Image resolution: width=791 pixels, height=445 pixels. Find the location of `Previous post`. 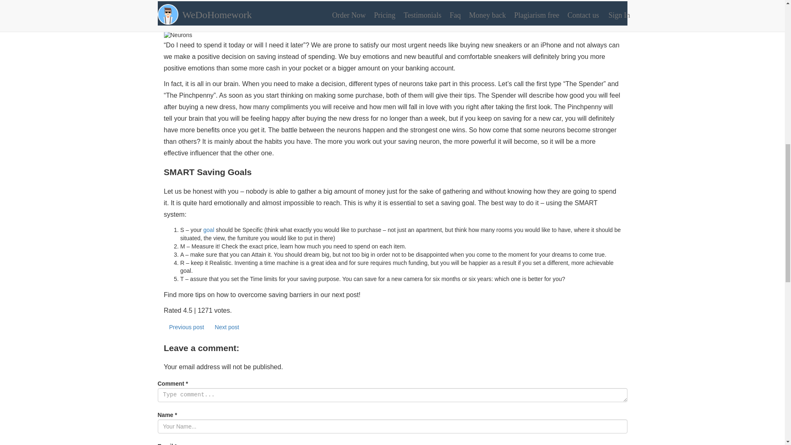

Previous post is located at coordinates (186, 327).